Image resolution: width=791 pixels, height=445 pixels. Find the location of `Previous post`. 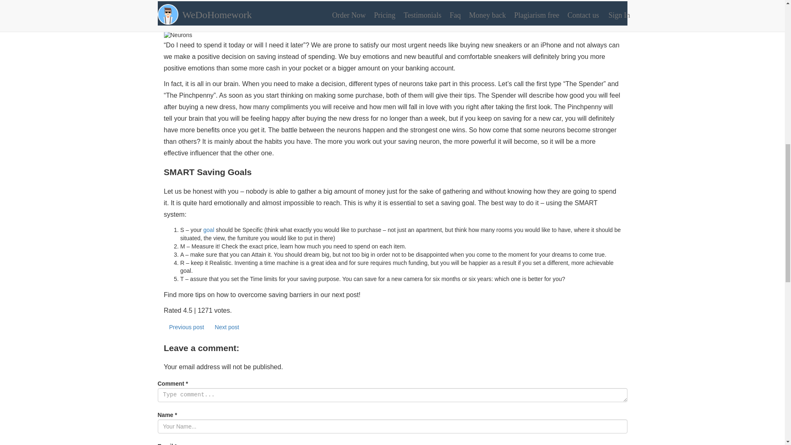

Previous post is located at coordinates (186, 327).